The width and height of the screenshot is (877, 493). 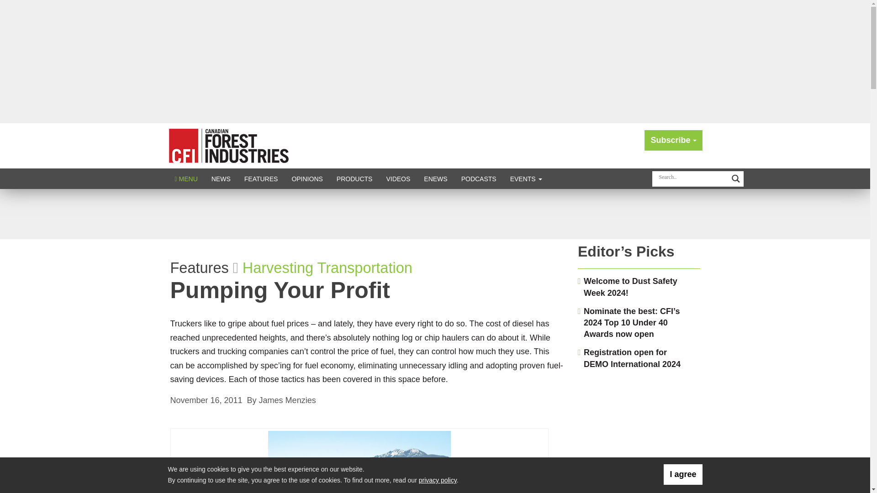 I want to click on Click to show site navigation, so click(x=186, y=178).